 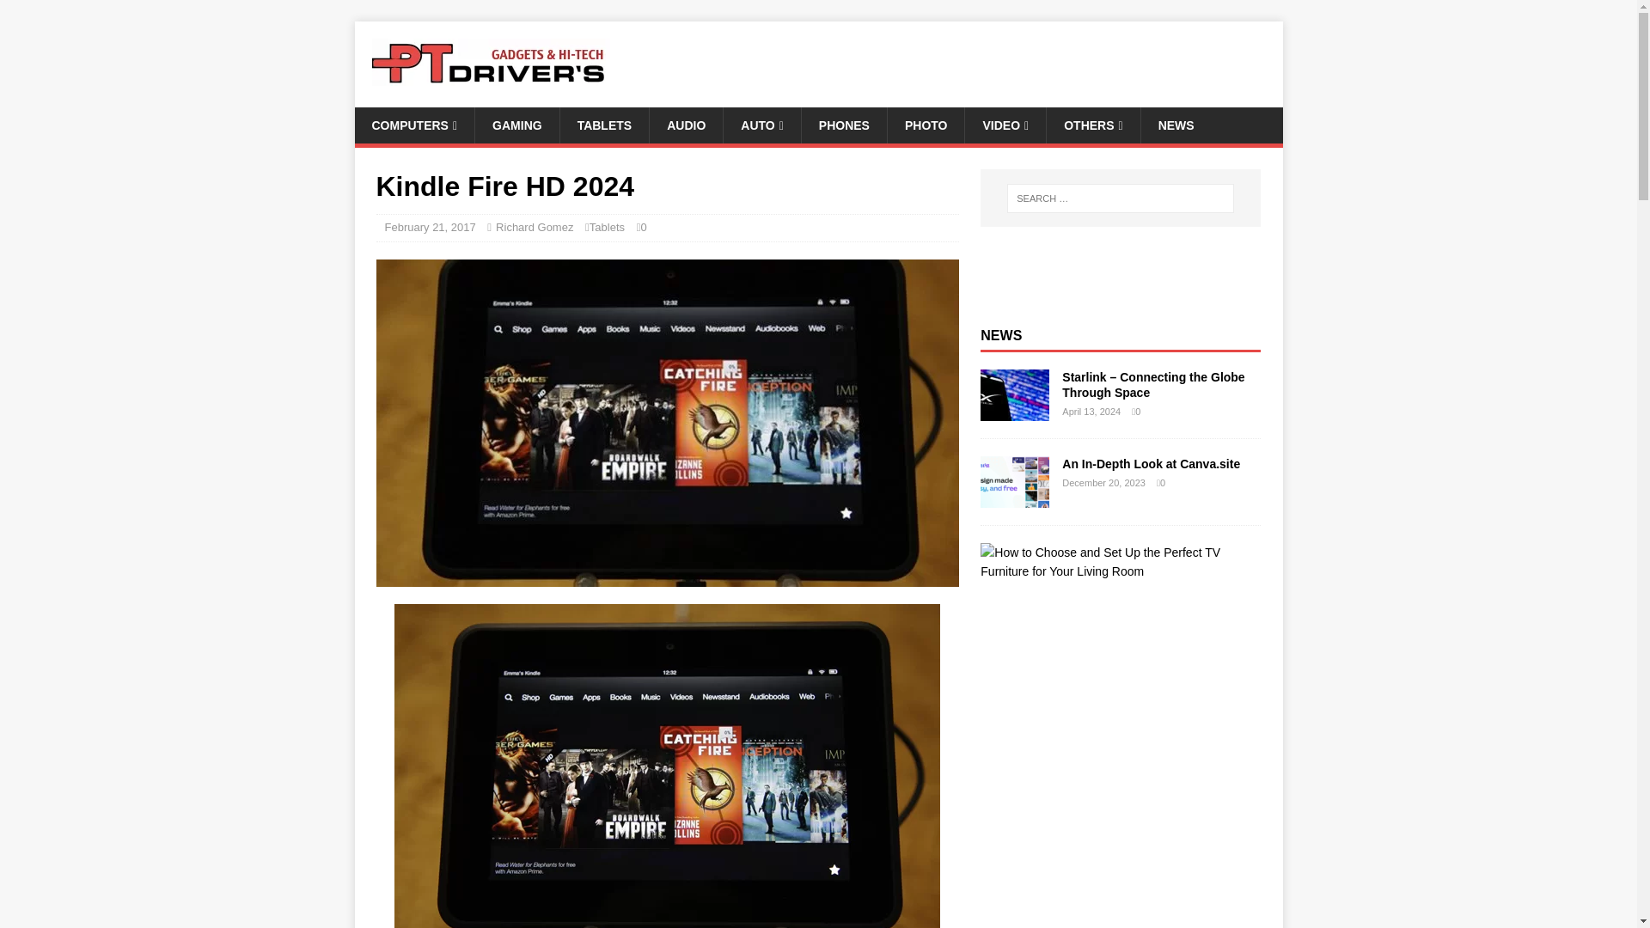 I want to click on Computers, so click(x=414, y=125).